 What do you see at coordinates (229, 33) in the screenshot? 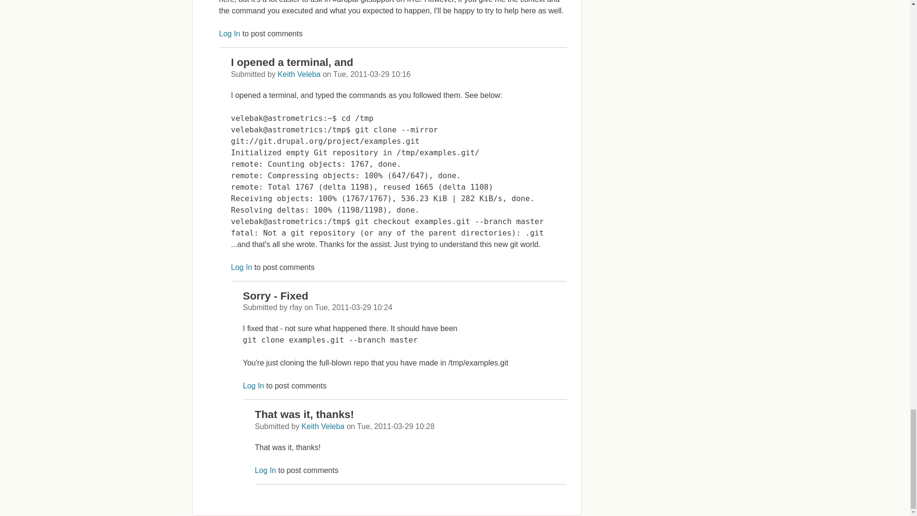
I see `Log In` at bounding box center [229, 33].